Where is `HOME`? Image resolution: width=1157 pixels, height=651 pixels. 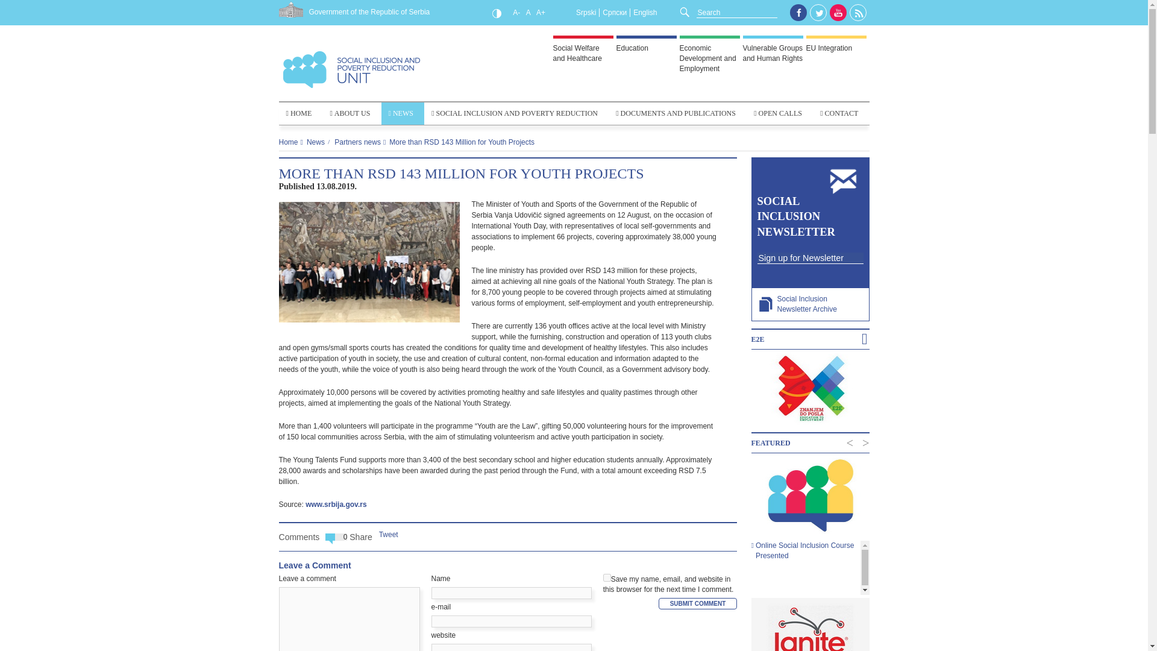
HOME is located at coordinates (300, 113).